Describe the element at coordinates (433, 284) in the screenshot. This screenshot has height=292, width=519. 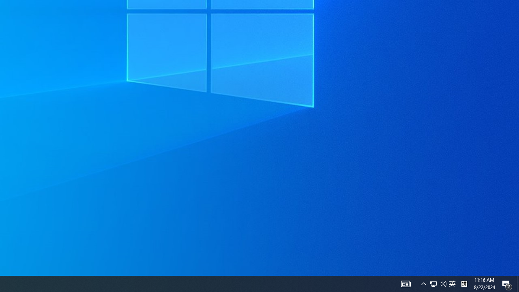
I see `User Promoted Notification Area` at that location.